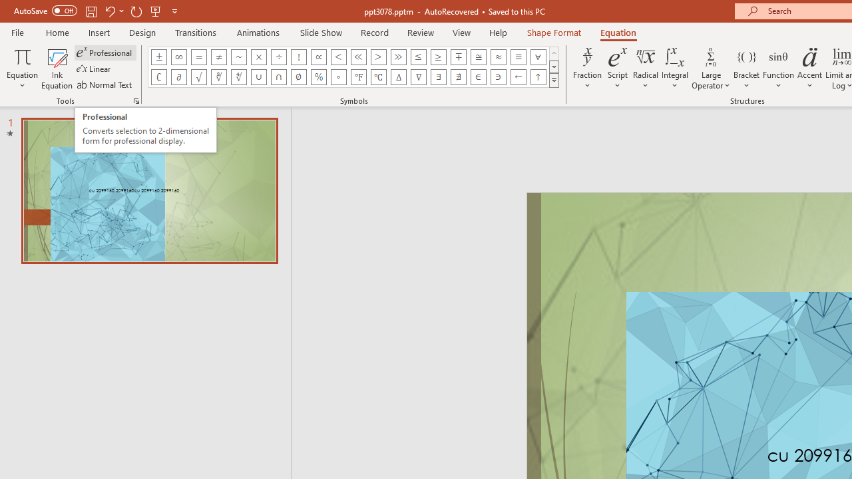 This screenshot has width=852, height=479. I want to click on Fraction, so click(587, 68).